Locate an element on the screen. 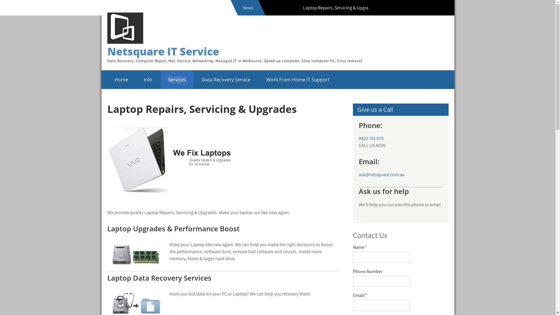 Image resolution: width=560 pixels, height=315 pixels. Info is located at coordinates (148, 80).